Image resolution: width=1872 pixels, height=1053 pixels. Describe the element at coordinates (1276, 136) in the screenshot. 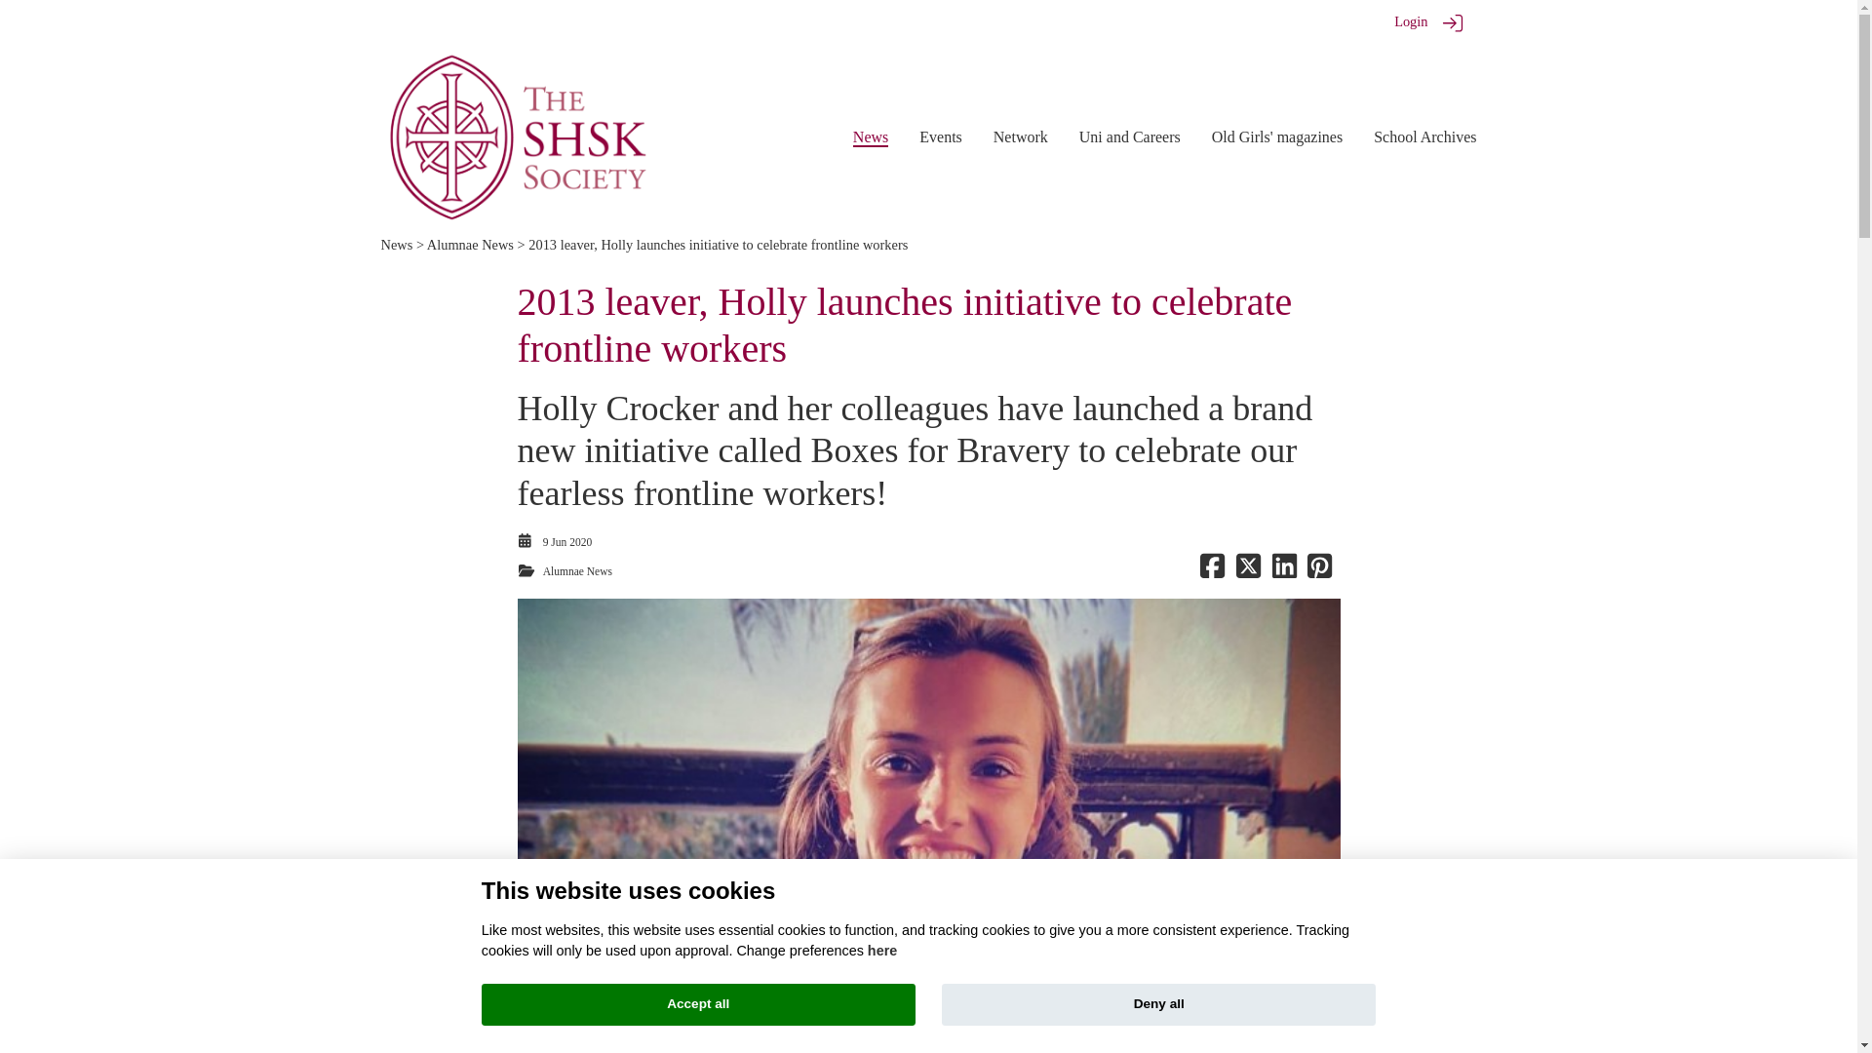

I see `Old Girls' magazines` at that location.